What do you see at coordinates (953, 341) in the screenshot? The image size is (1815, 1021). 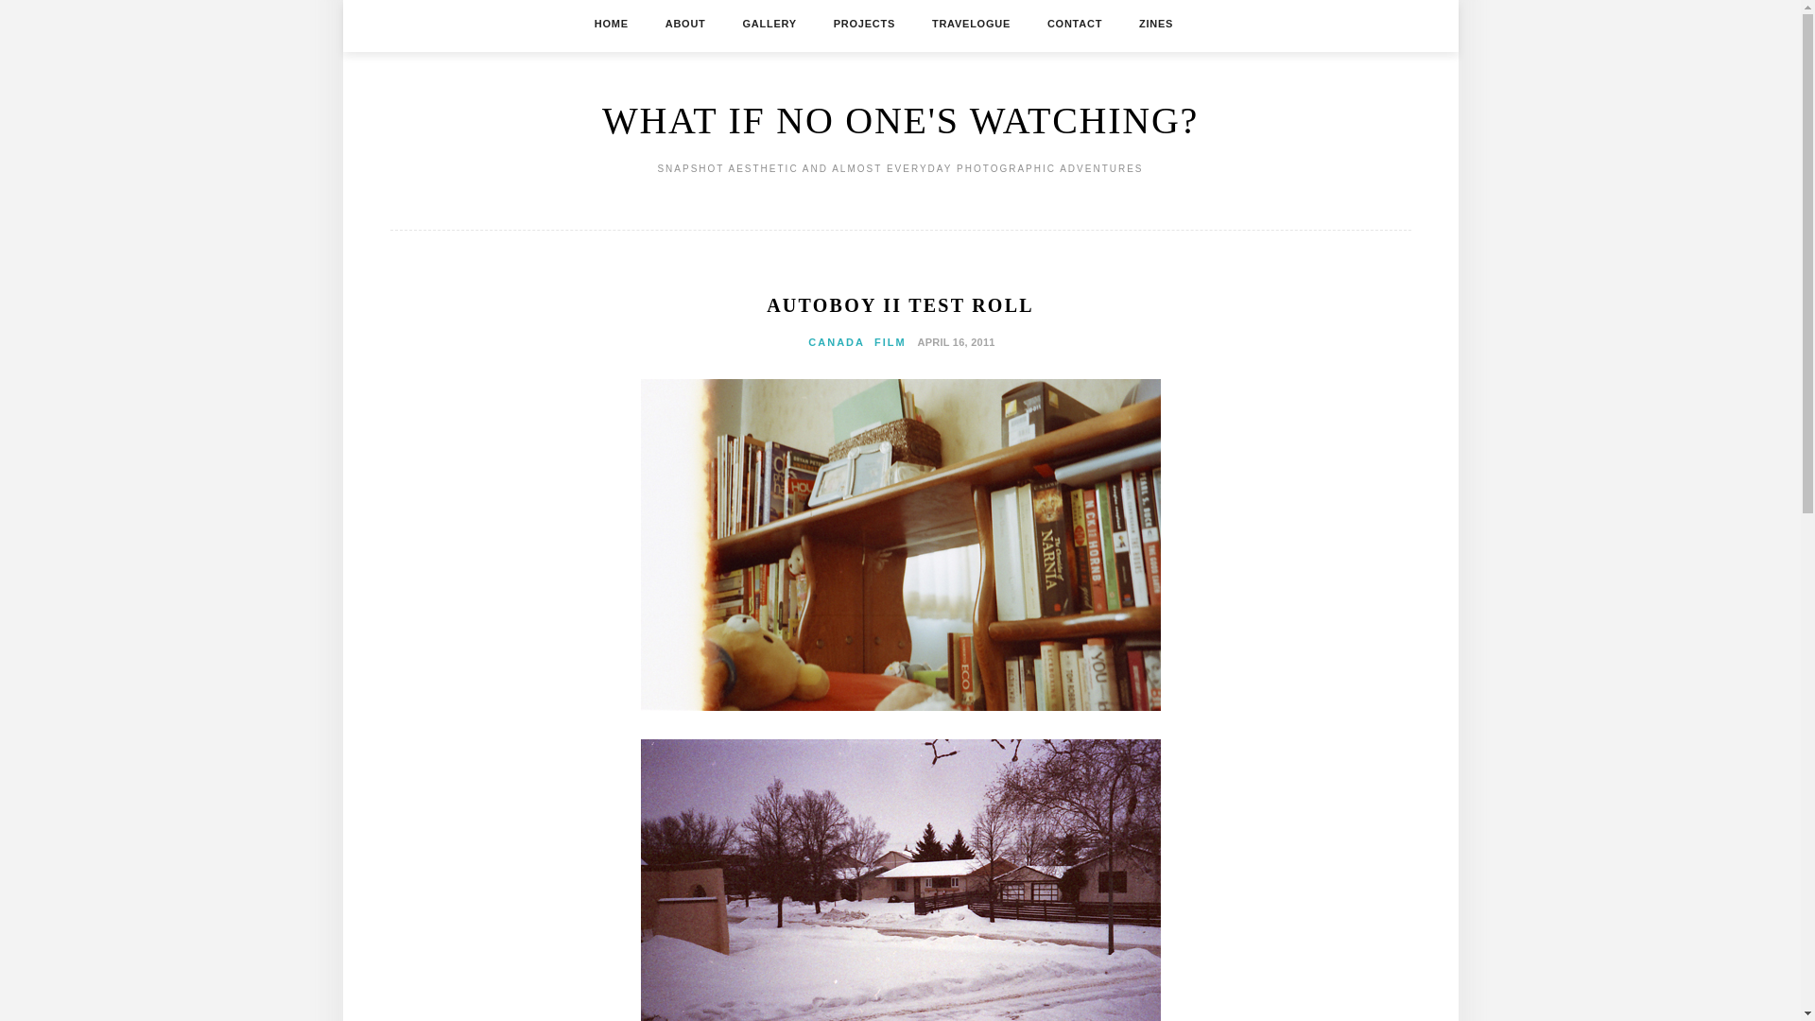 I see `APRIL 16, 2011` at bounding box center [953, 341].